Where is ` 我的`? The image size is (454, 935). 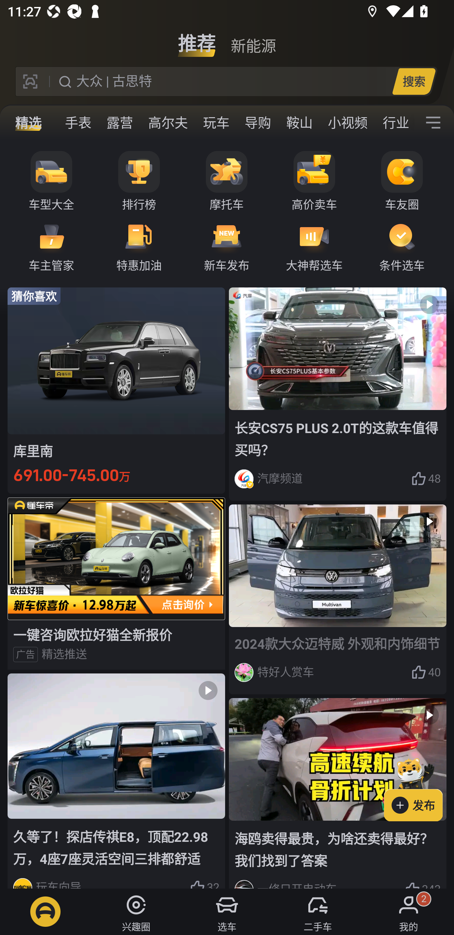
 我的 is located at coordinates (409, 912).